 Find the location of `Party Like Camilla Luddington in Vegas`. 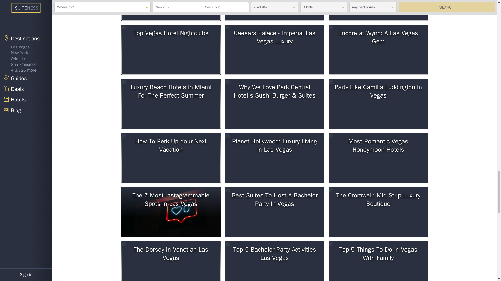

Party Like Camilla Luddington in Vegas is located at coordinates (378, 104).